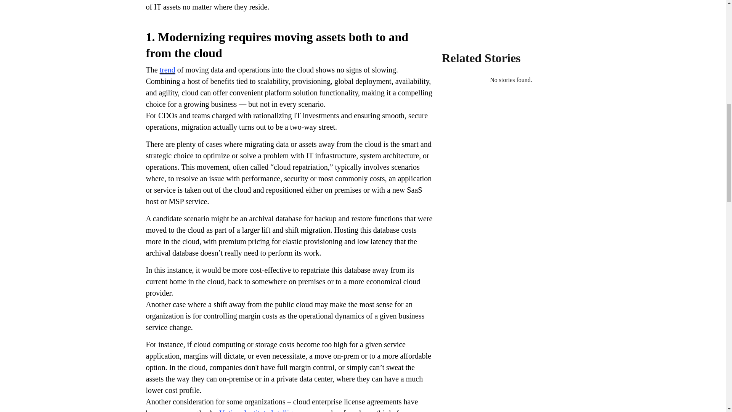  Describe the element at coordinates (167, 70) in the screenshot. I see `trend` at that location.